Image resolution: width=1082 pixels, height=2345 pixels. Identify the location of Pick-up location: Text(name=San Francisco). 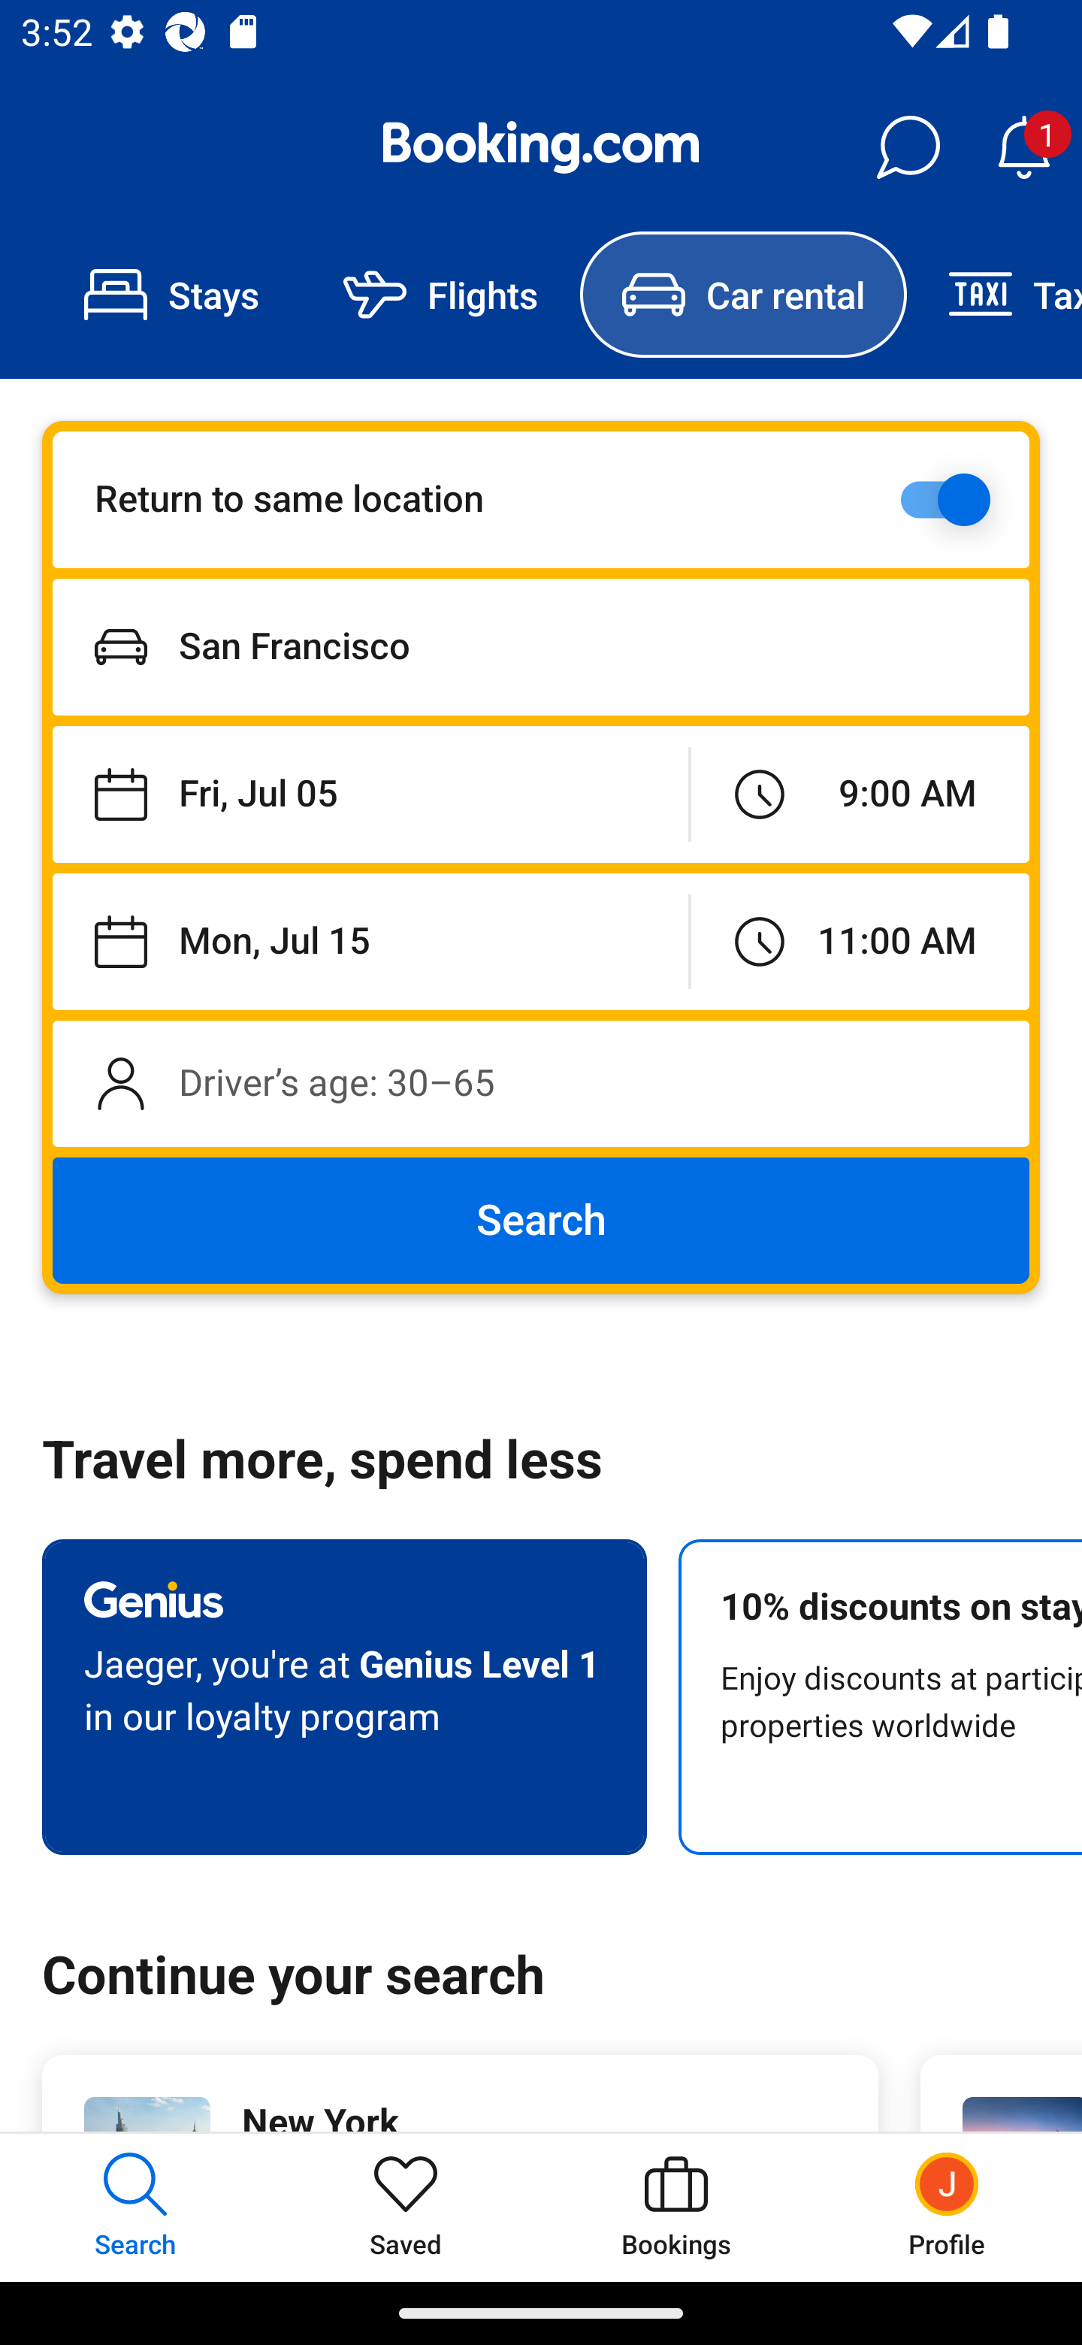
(541, 646).